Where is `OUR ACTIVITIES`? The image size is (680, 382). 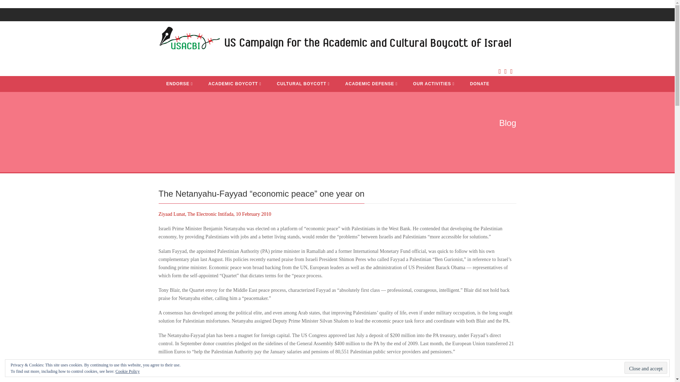
OUR ACTIVITIES is located at coordinates (433, 84).